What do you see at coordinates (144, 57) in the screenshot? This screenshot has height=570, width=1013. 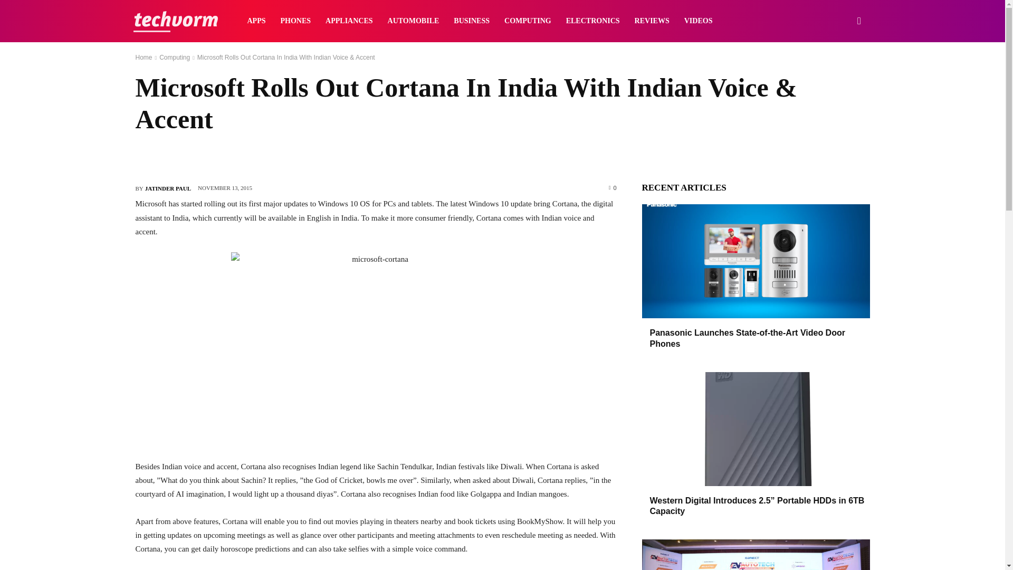 I see `Home` at bounding box center [144, 57].